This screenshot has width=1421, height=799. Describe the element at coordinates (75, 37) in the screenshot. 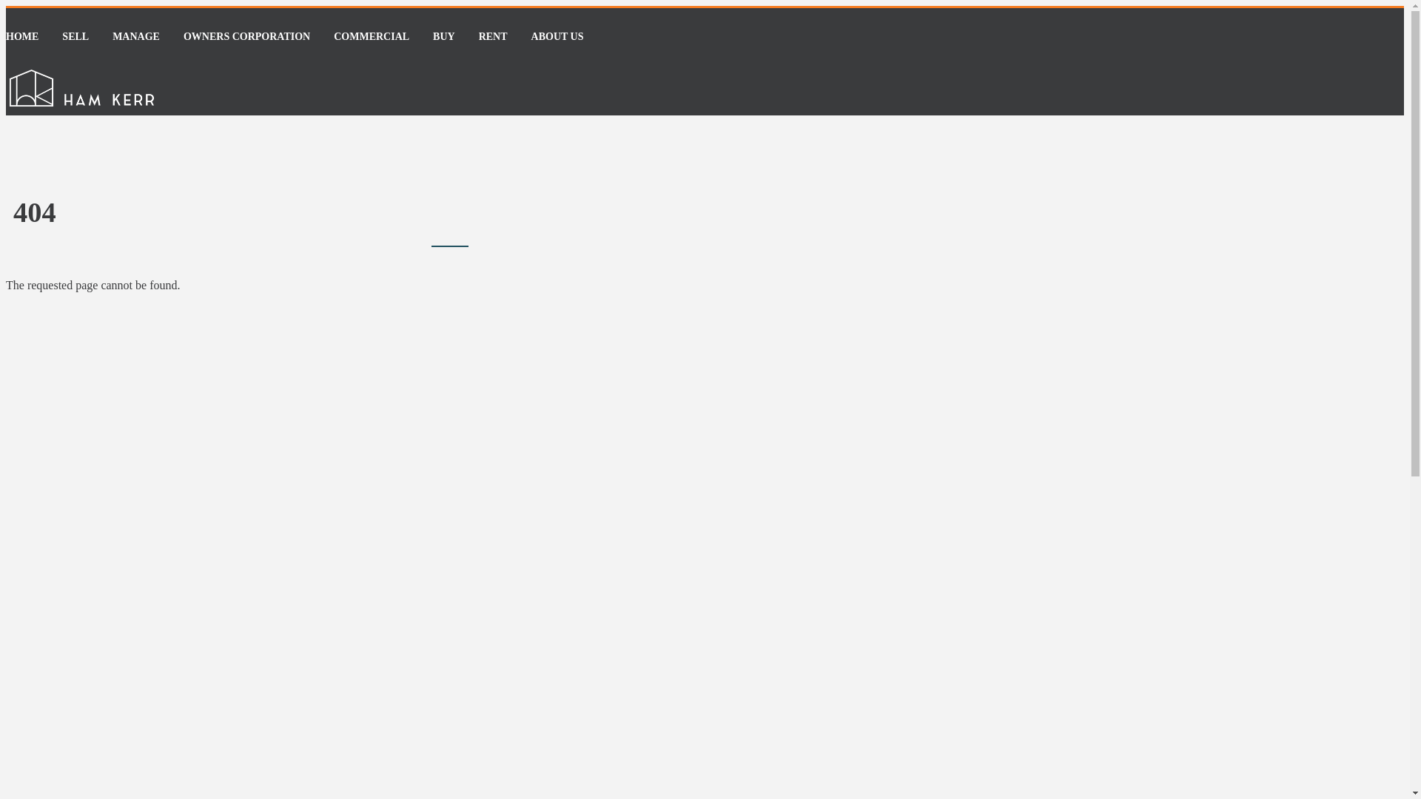

I see `SELL` at that location.